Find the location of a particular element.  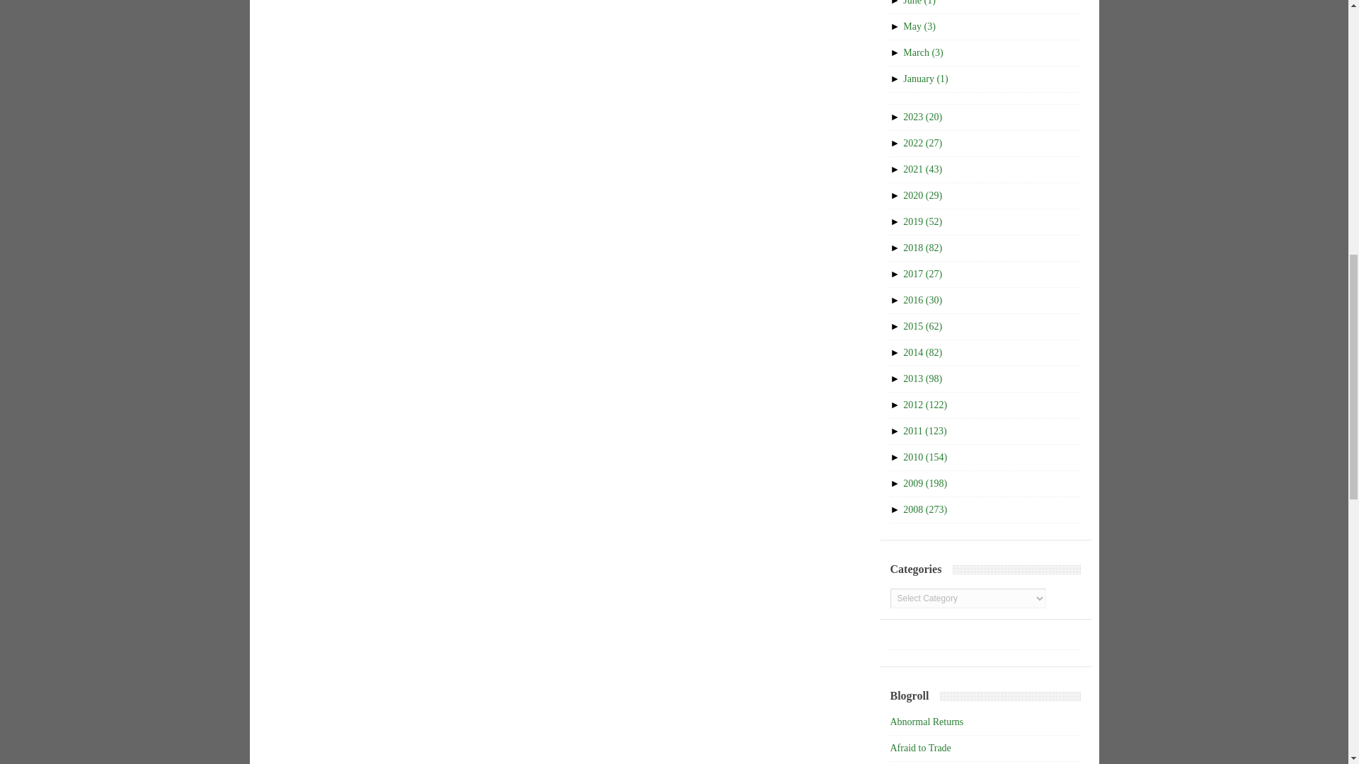

click to expand is located at coordinates (896, 78).